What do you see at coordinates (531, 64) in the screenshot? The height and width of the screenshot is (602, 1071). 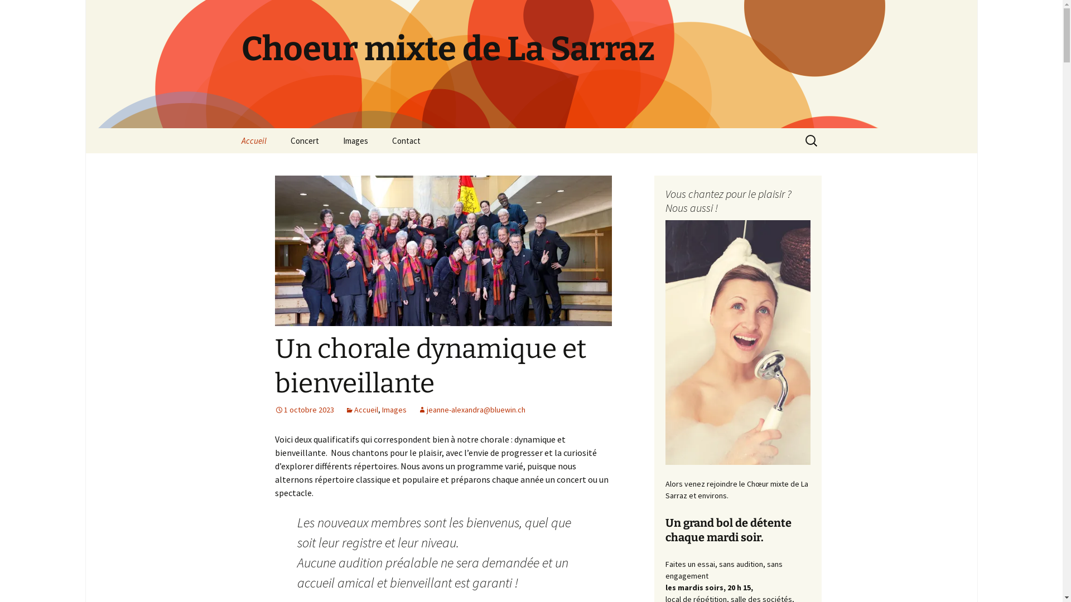 I see `Choeur mixte de La Sarraz` at bounding box center [531, 64].